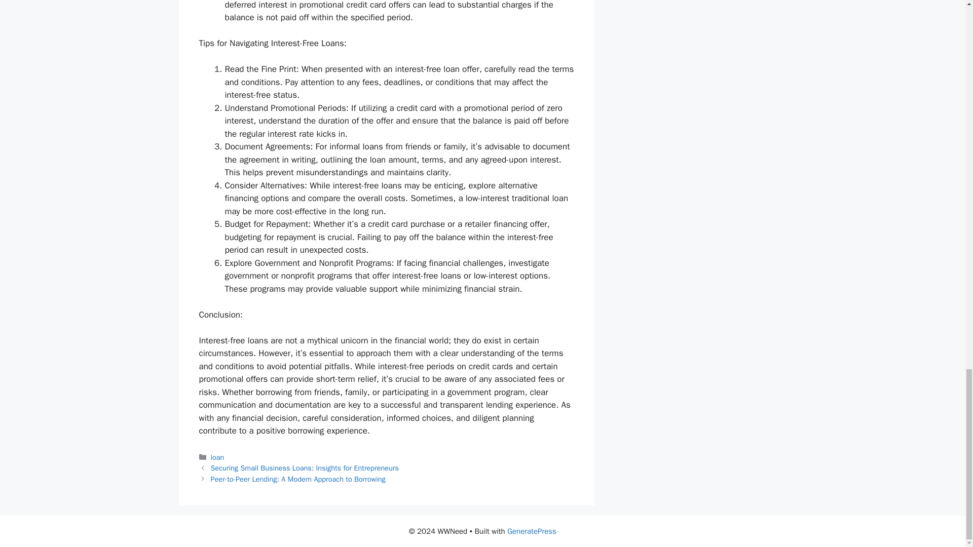 Image resolution: width=973 pixels, height=547 pixels. I want to click on Securing Small Business Loans: Insights for Entrepreneurs, so click(305, 468).